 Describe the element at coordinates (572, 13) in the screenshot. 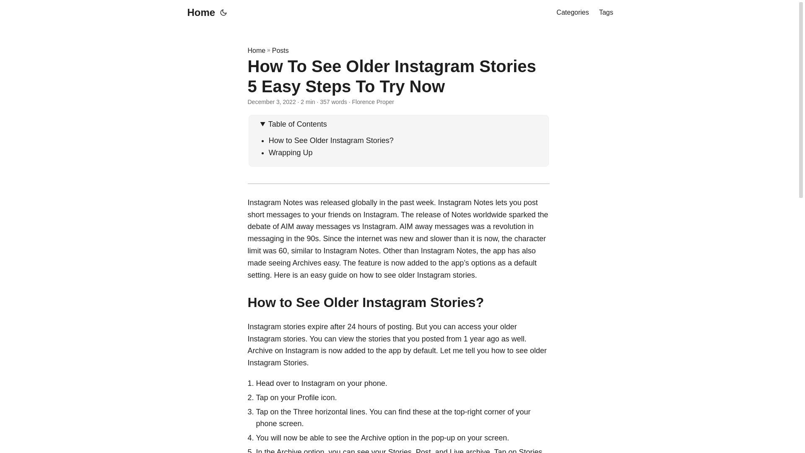

I see `Categories` at that location.